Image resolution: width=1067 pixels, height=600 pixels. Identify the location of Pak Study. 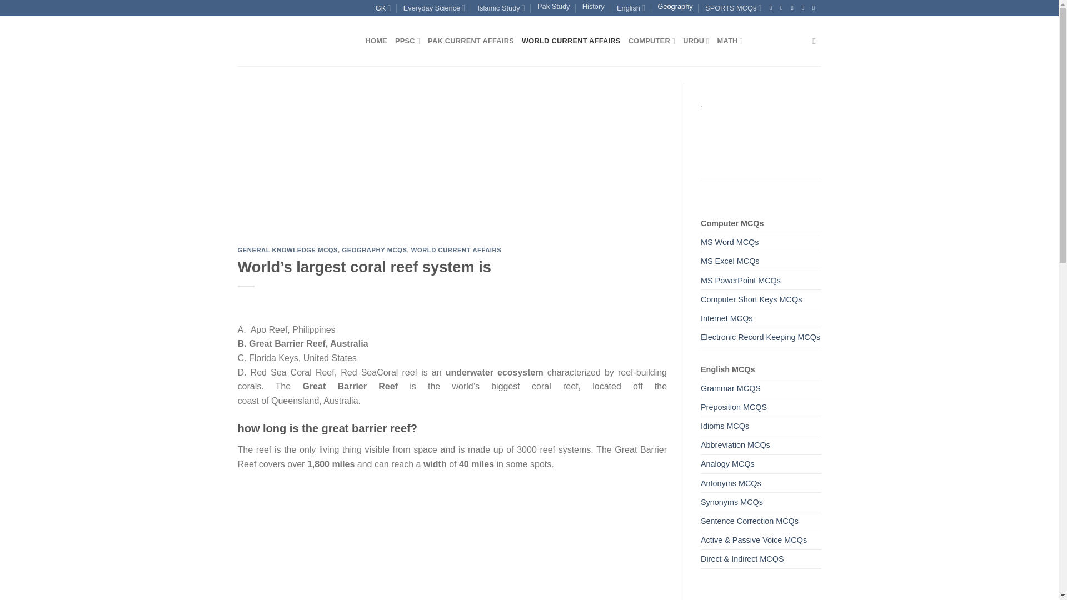
(554, 7).